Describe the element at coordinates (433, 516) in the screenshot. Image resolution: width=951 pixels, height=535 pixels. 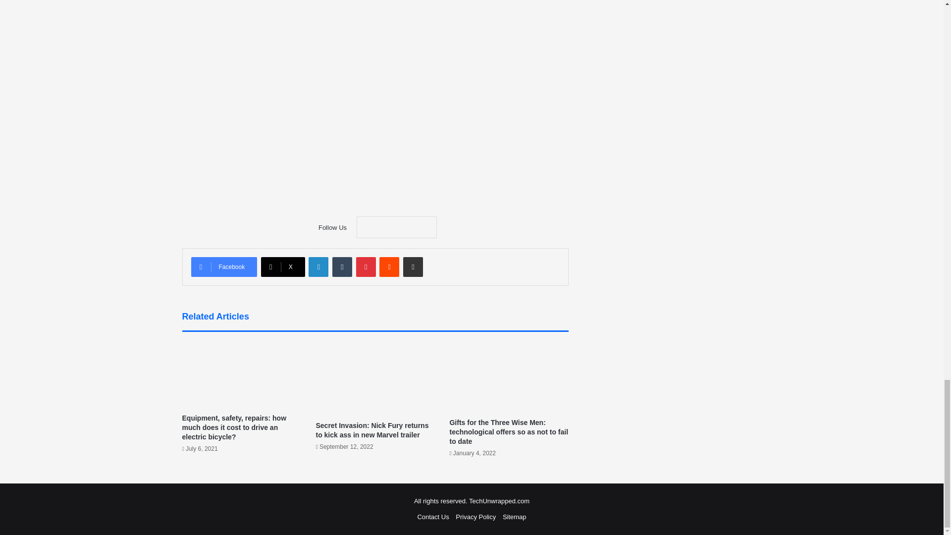
I see `Contact Us` at that location.